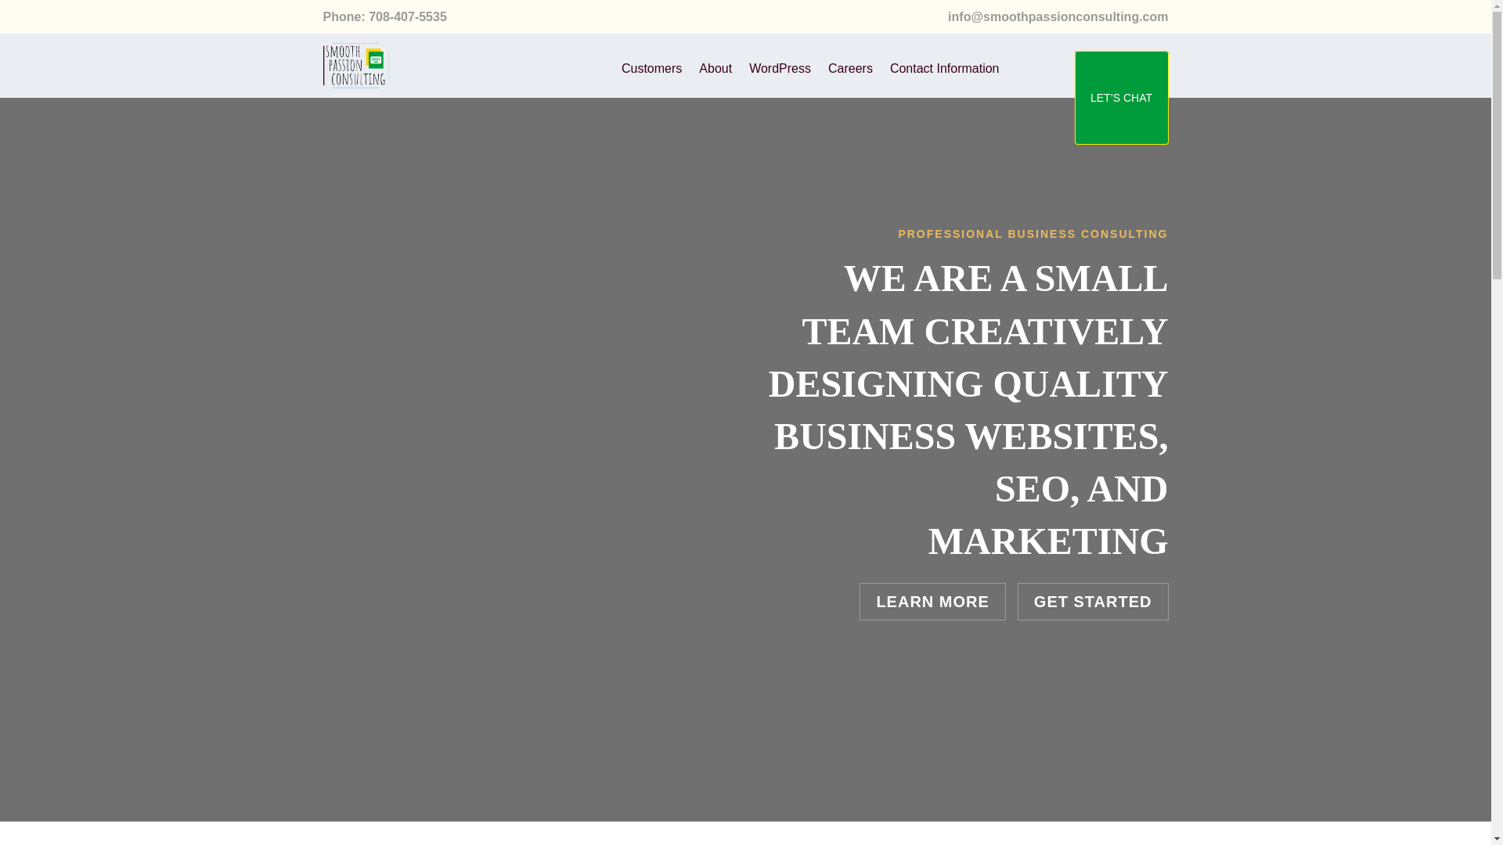  What do you see at coordinates (715, 70) in the screenshot?
I see `About` at bounding box center [715, 70].